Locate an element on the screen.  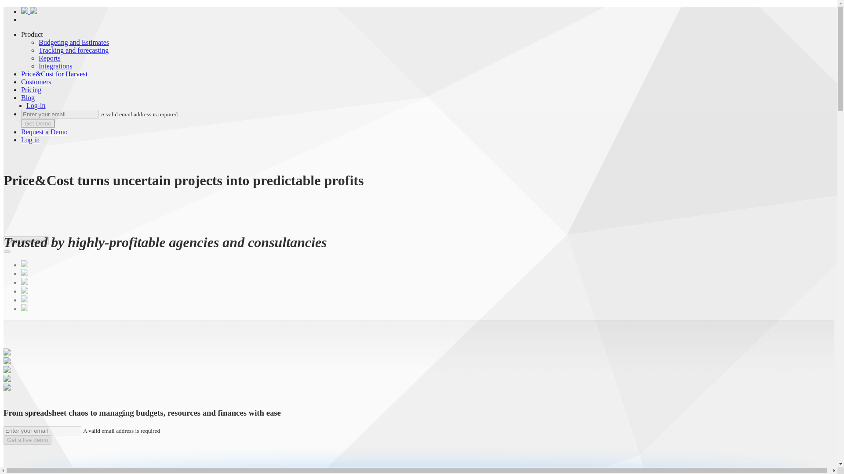
Request a Demo is located at coordinates (44, 132).